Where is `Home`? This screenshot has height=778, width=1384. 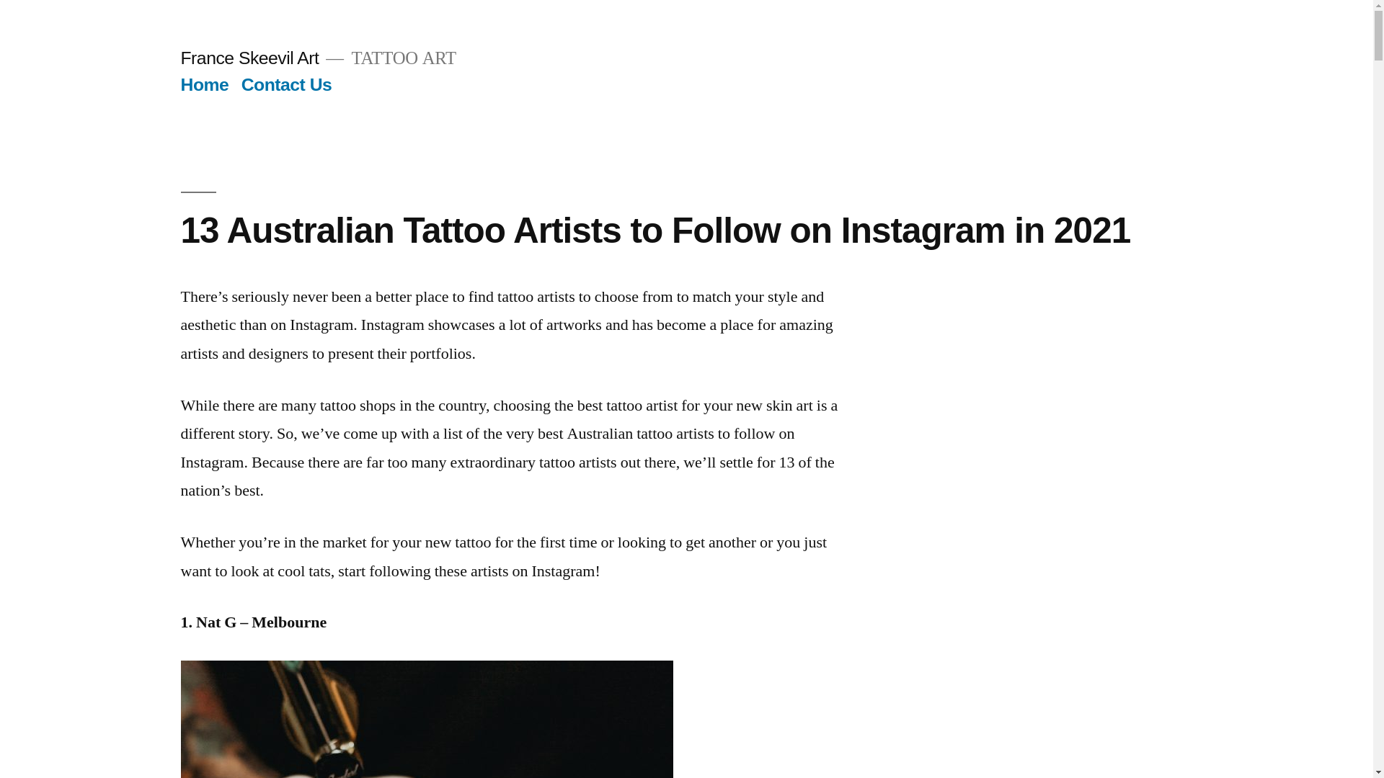 Home is located at coordinates (205, 85).